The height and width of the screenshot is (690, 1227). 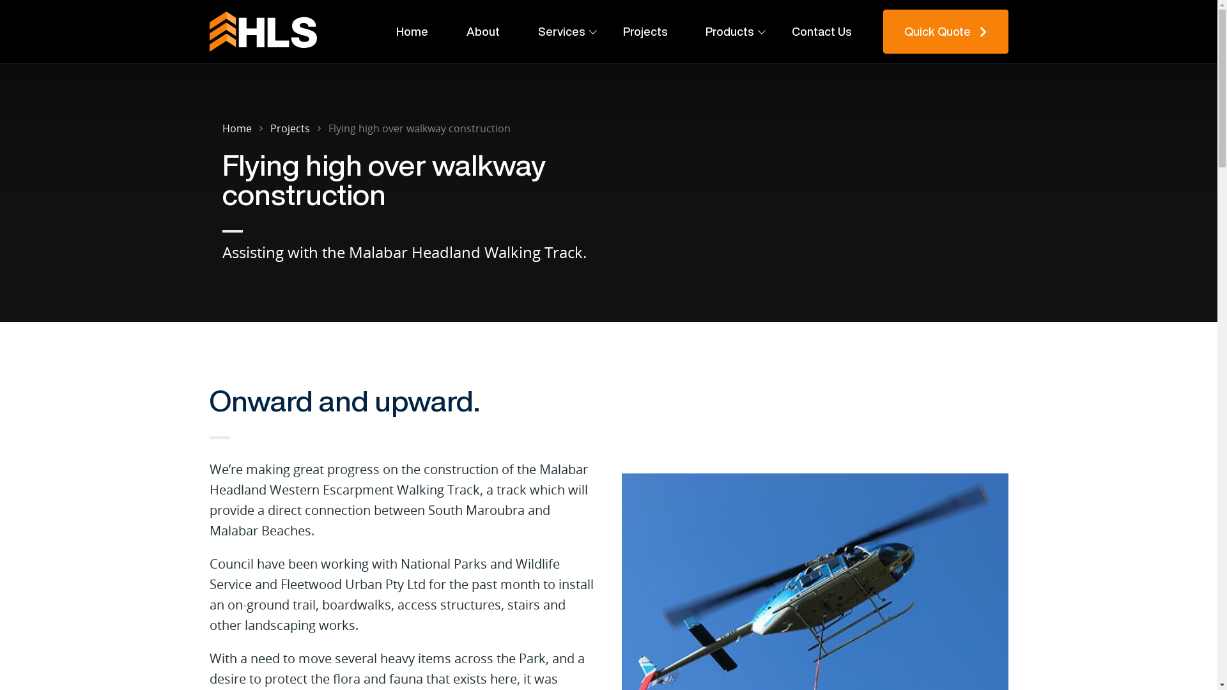 What do you see at coordinates (237, 128) in the screenshot?
I see `Home` at bounding box center [237, 128].